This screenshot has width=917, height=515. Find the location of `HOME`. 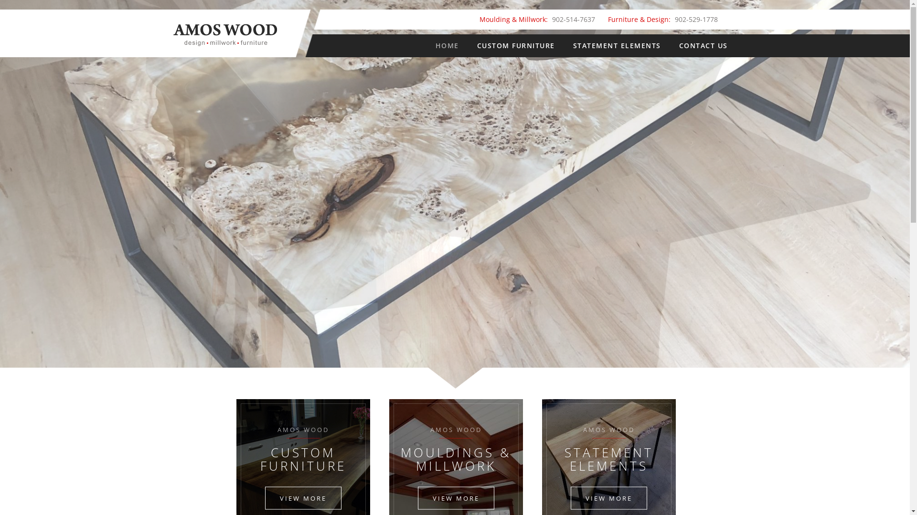

HOME is located at coordinates (447, 46).